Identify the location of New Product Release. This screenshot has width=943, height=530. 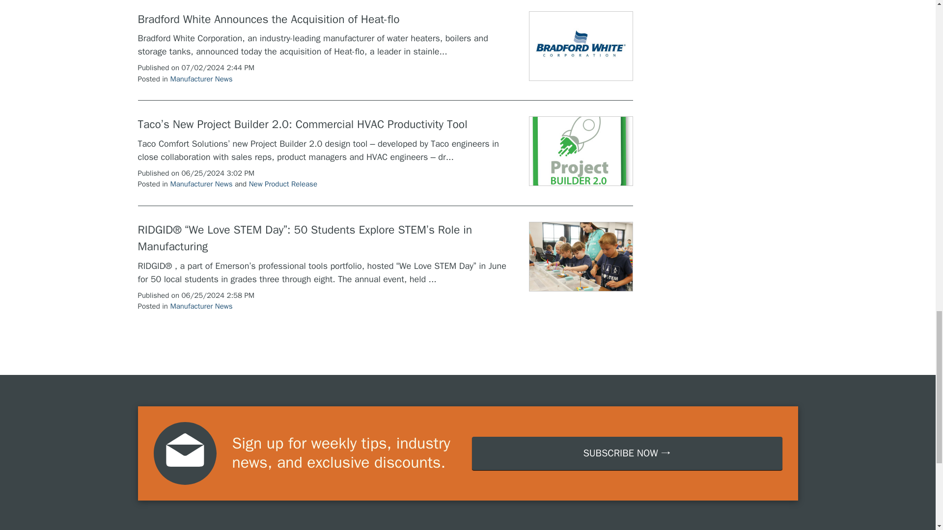
(283, 184).